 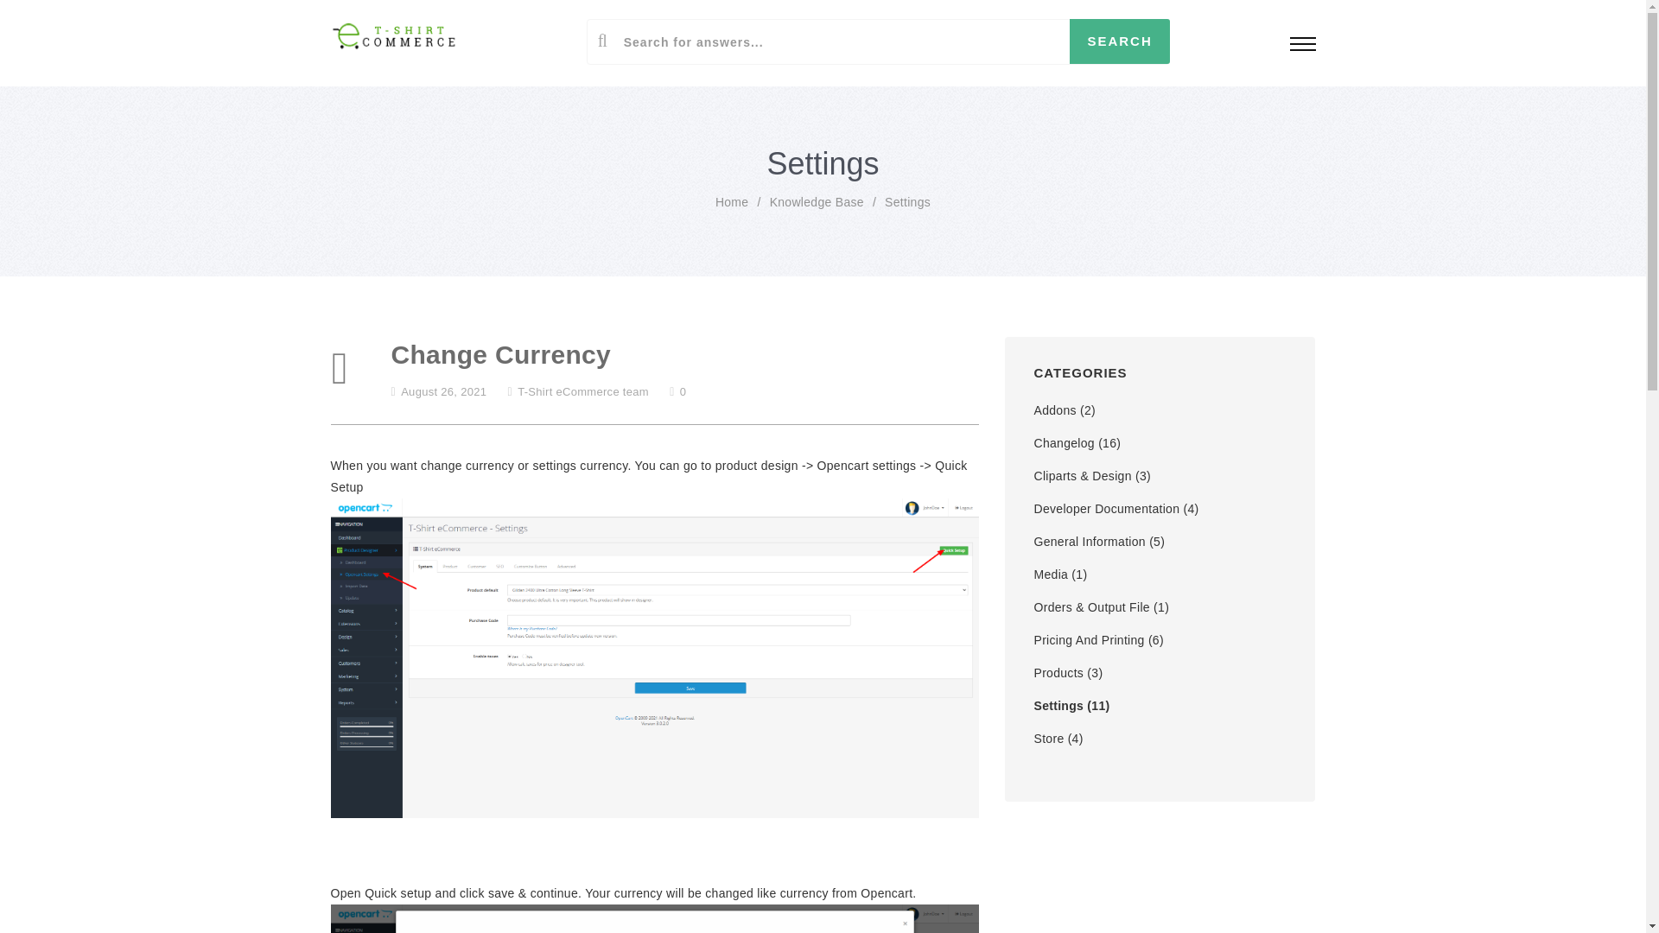 What do you see at coordinates (732, 201) in the screenshot?
I see `Home` at bounding box center [732, 201].